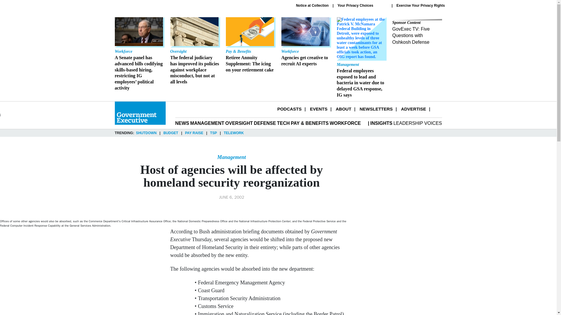  What do you see at coordinates (413, 109) in the screenshot?
I see `PODCASTS` at bounding box center [413, 109].